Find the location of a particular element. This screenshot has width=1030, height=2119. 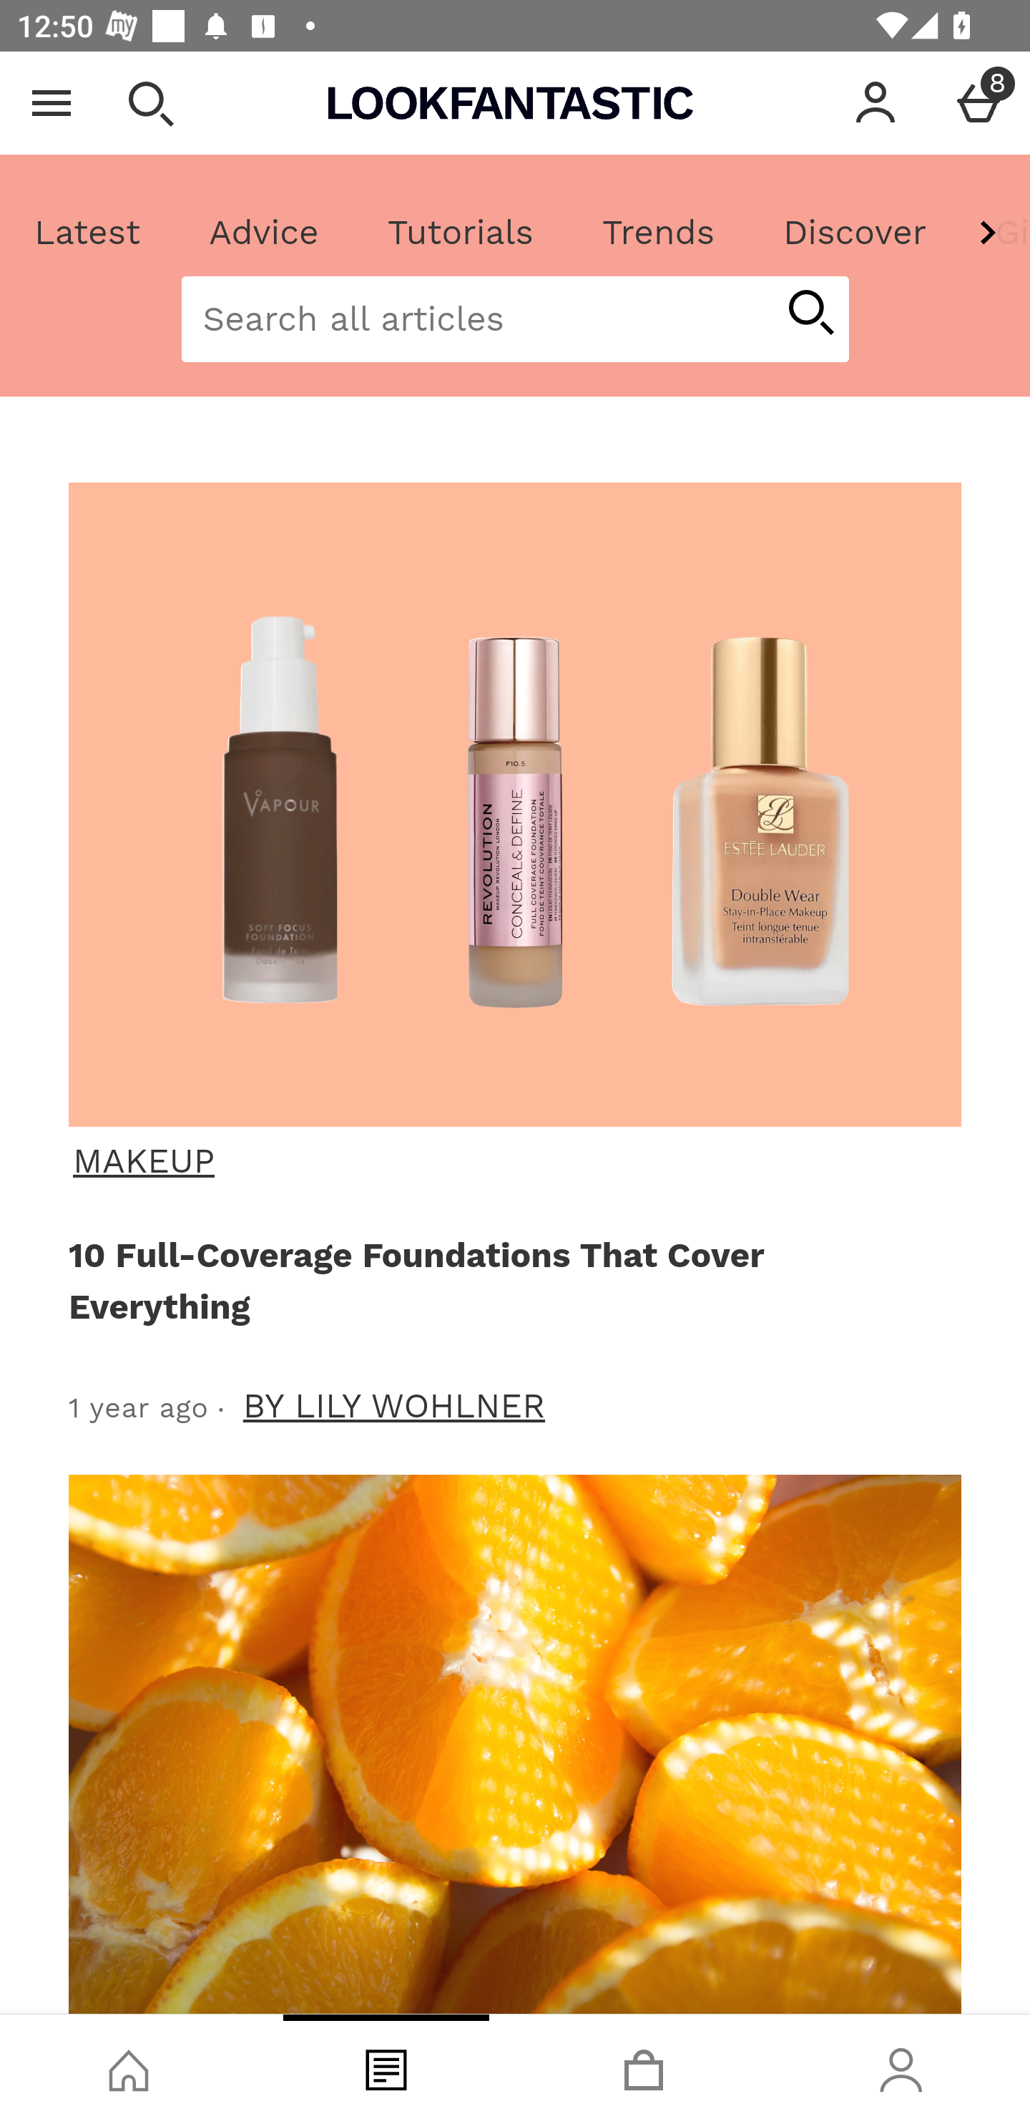

Gift Guide is located at coordinates (994, 233).